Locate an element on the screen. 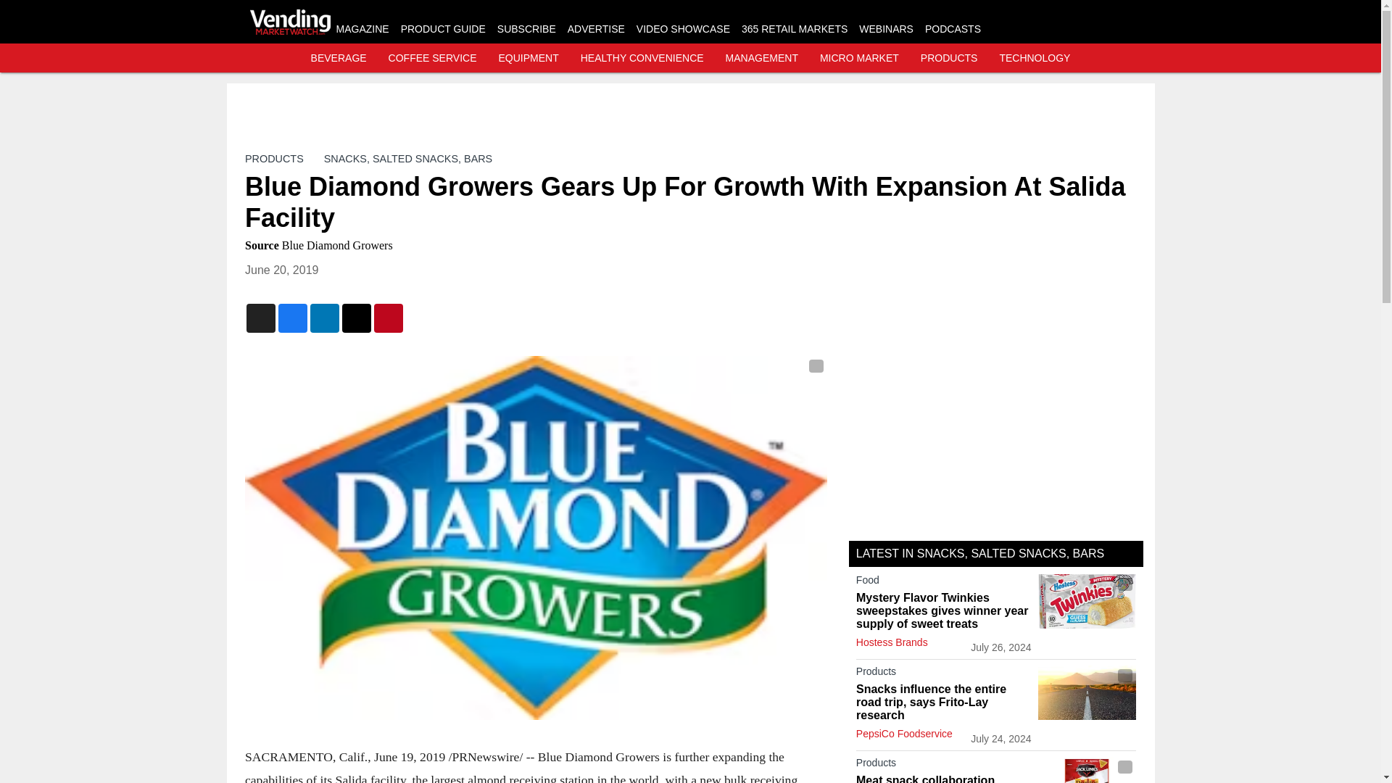 The height and width of the screenshot is (783, 1392). MAGAZINE is located at coordinates (362, 29).